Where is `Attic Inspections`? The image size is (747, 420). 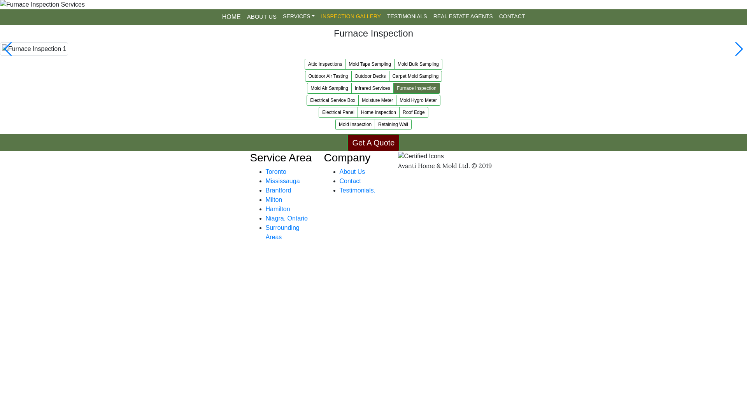 Attic Inspections is located at coordinates (325, 64).